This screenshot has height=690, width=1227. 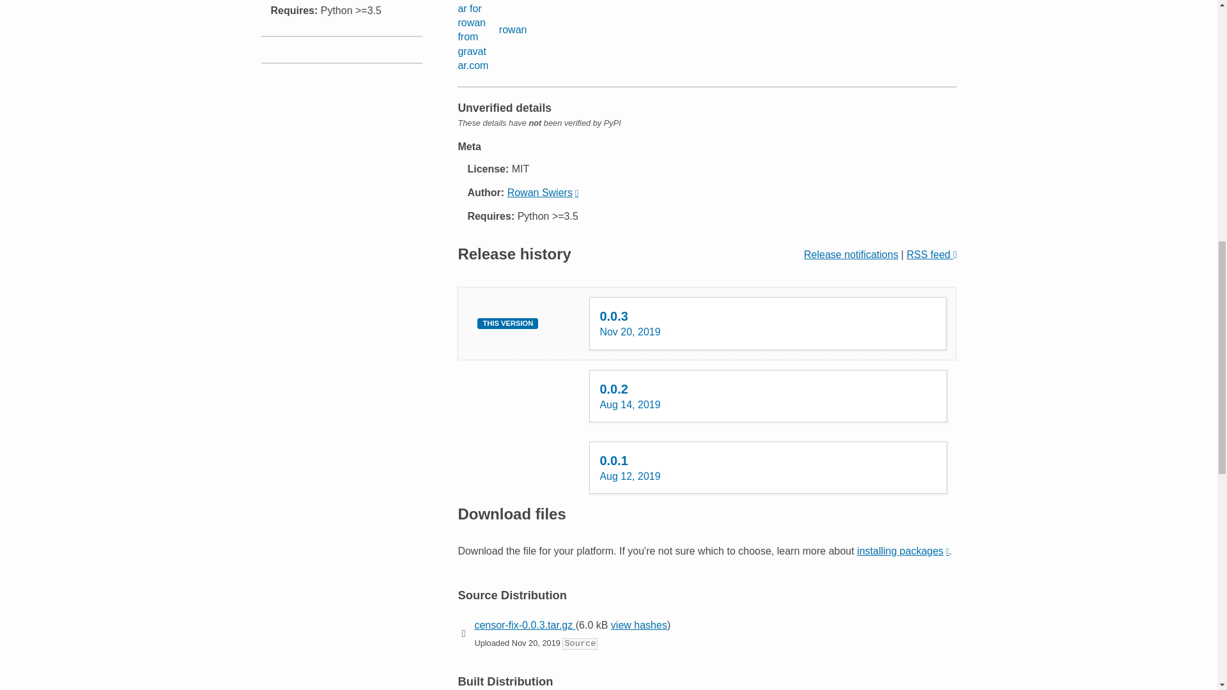 I want to click on rowan, so click(x=902, y=551).